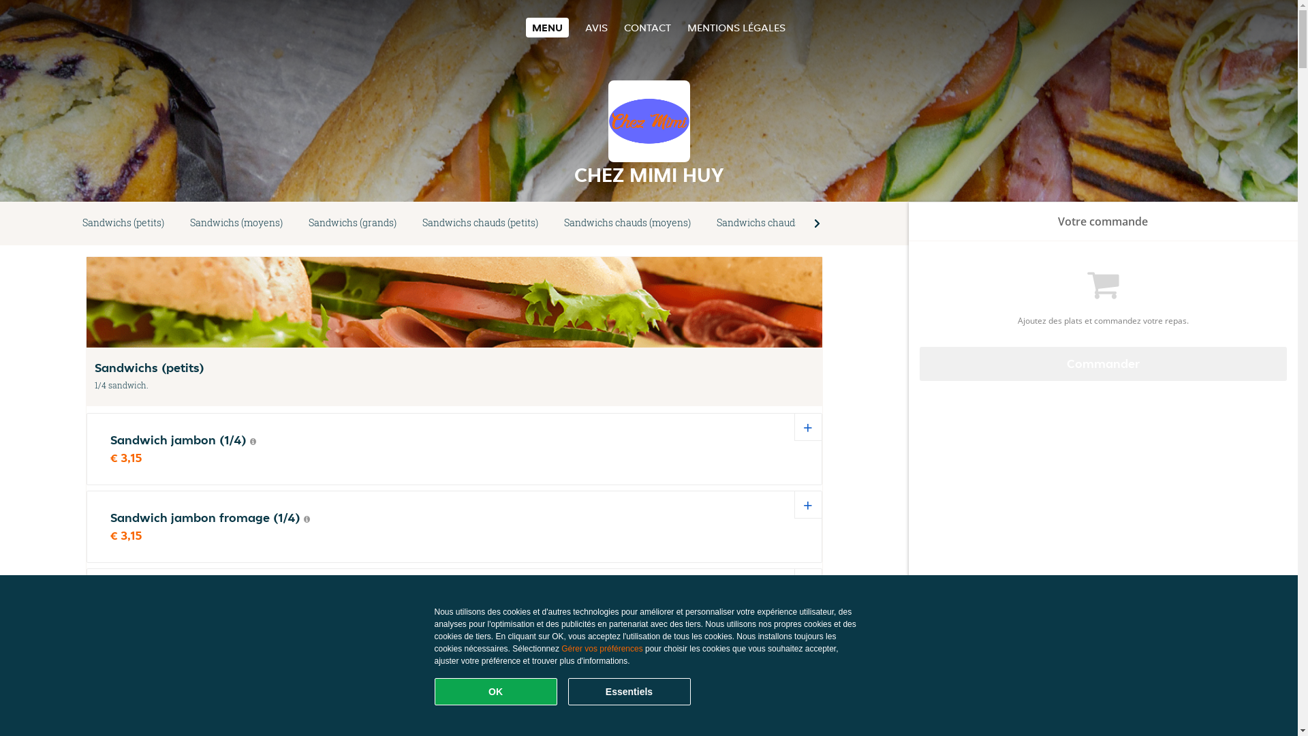  What do you see at coordinates (1104, 364) in the screenshot?
I see `Commander` at bounding box center [1104, 364].